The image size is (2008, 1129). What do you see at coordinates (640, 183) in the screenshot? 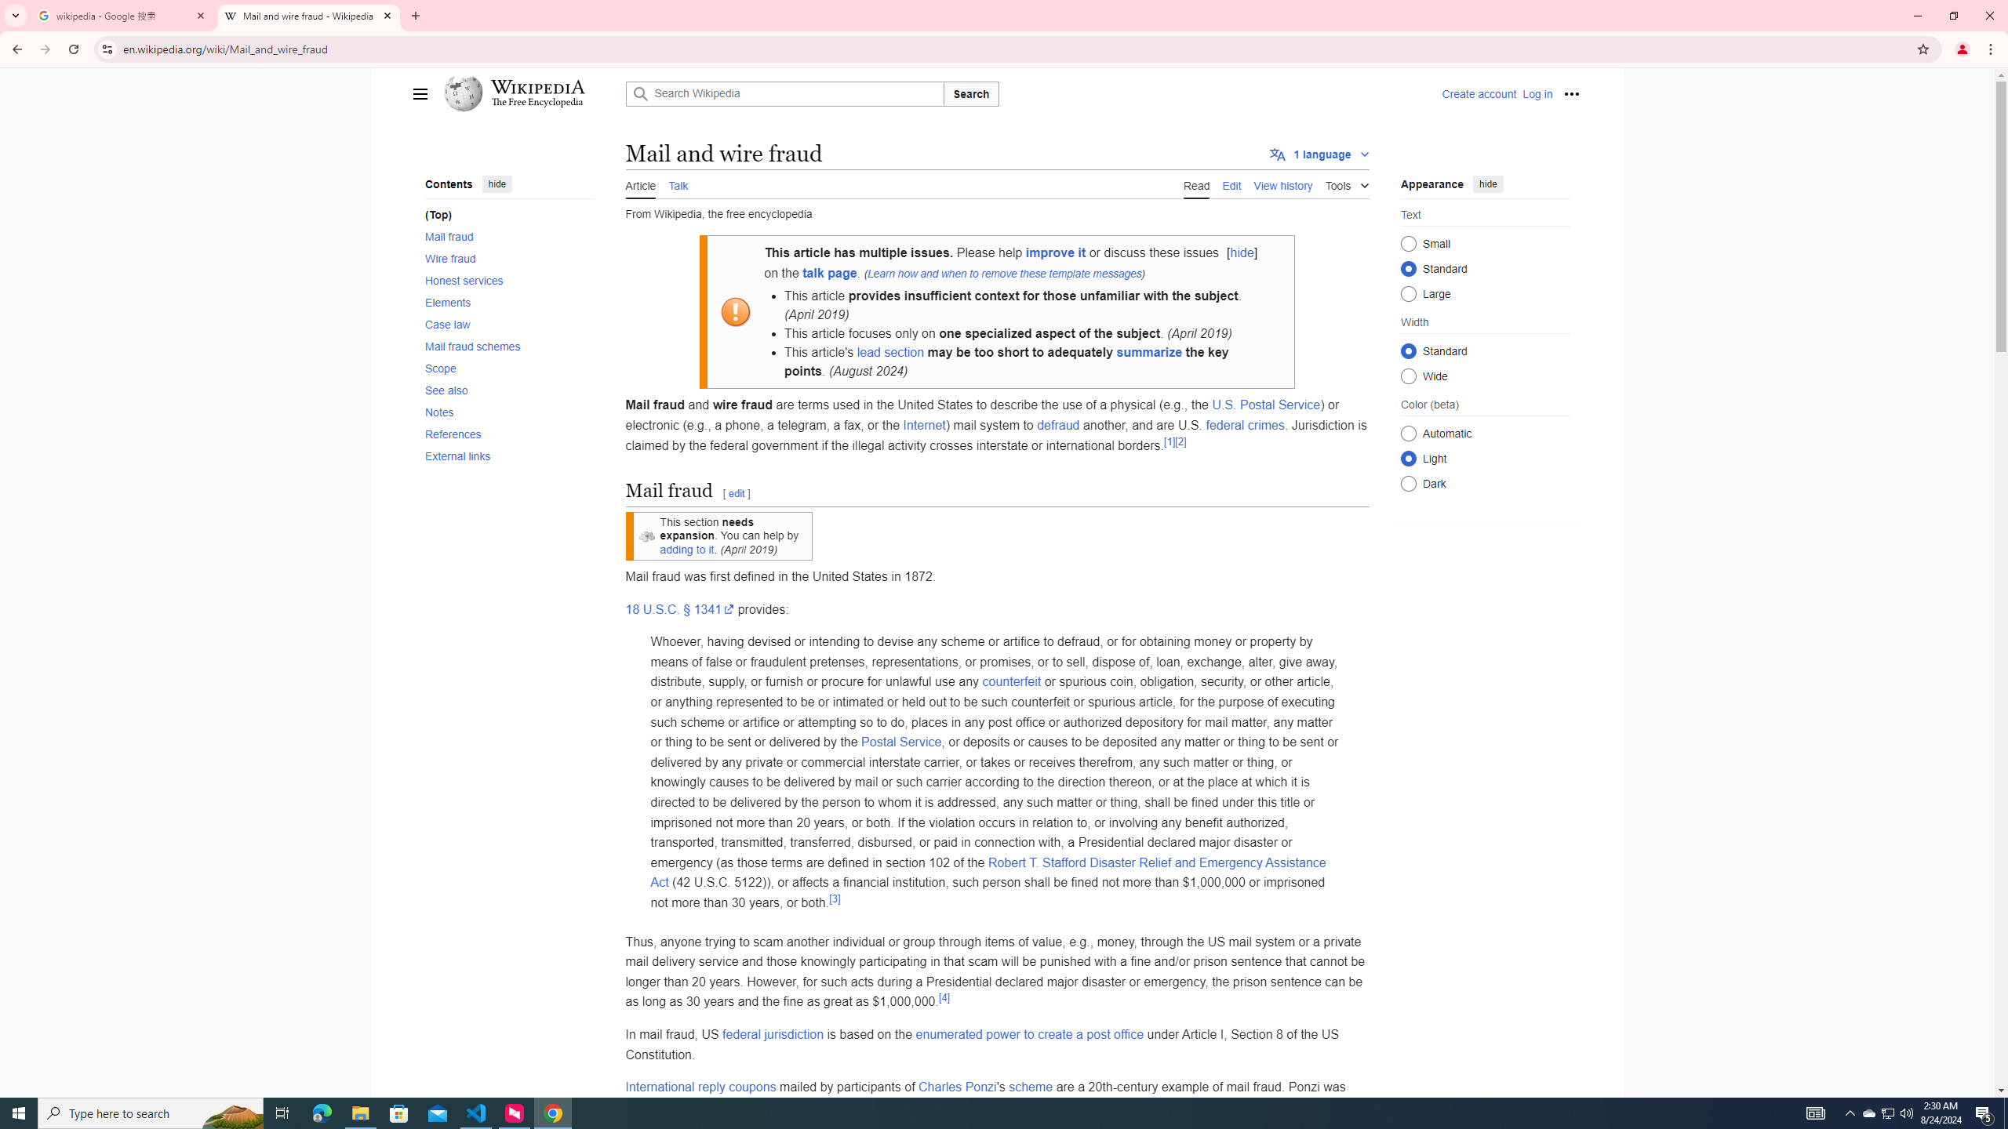
I see `Article` at bounding box center [640, 183].